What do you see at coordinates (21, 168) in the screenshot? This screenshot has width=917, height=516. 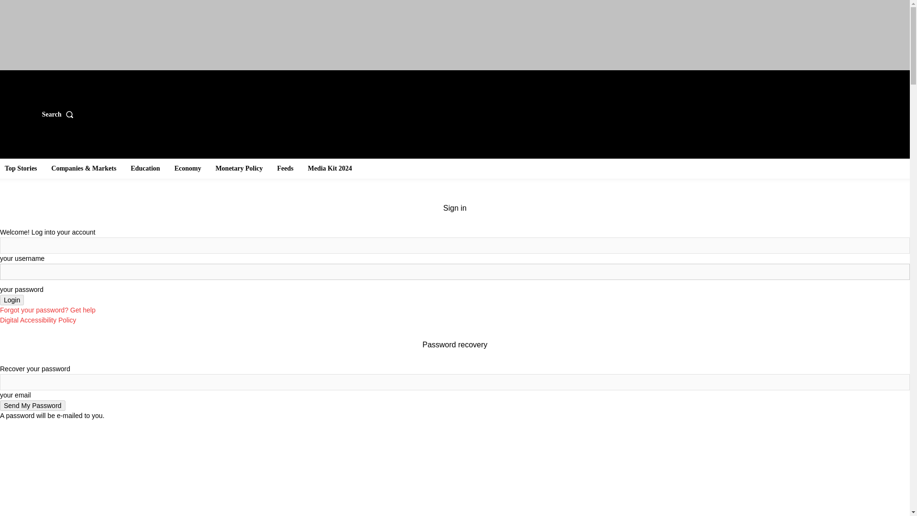 I see `Top Stories` at bounding box center [21, 168].